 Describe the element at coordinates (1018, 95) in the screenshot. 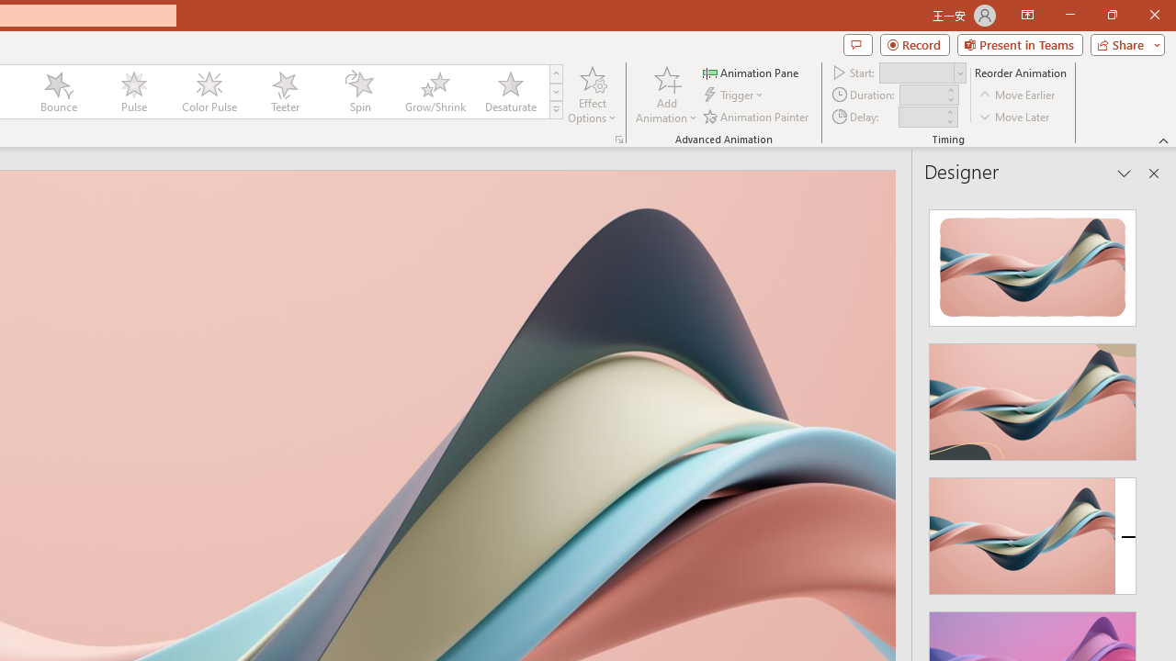

I see `Move Earlier` at that location.